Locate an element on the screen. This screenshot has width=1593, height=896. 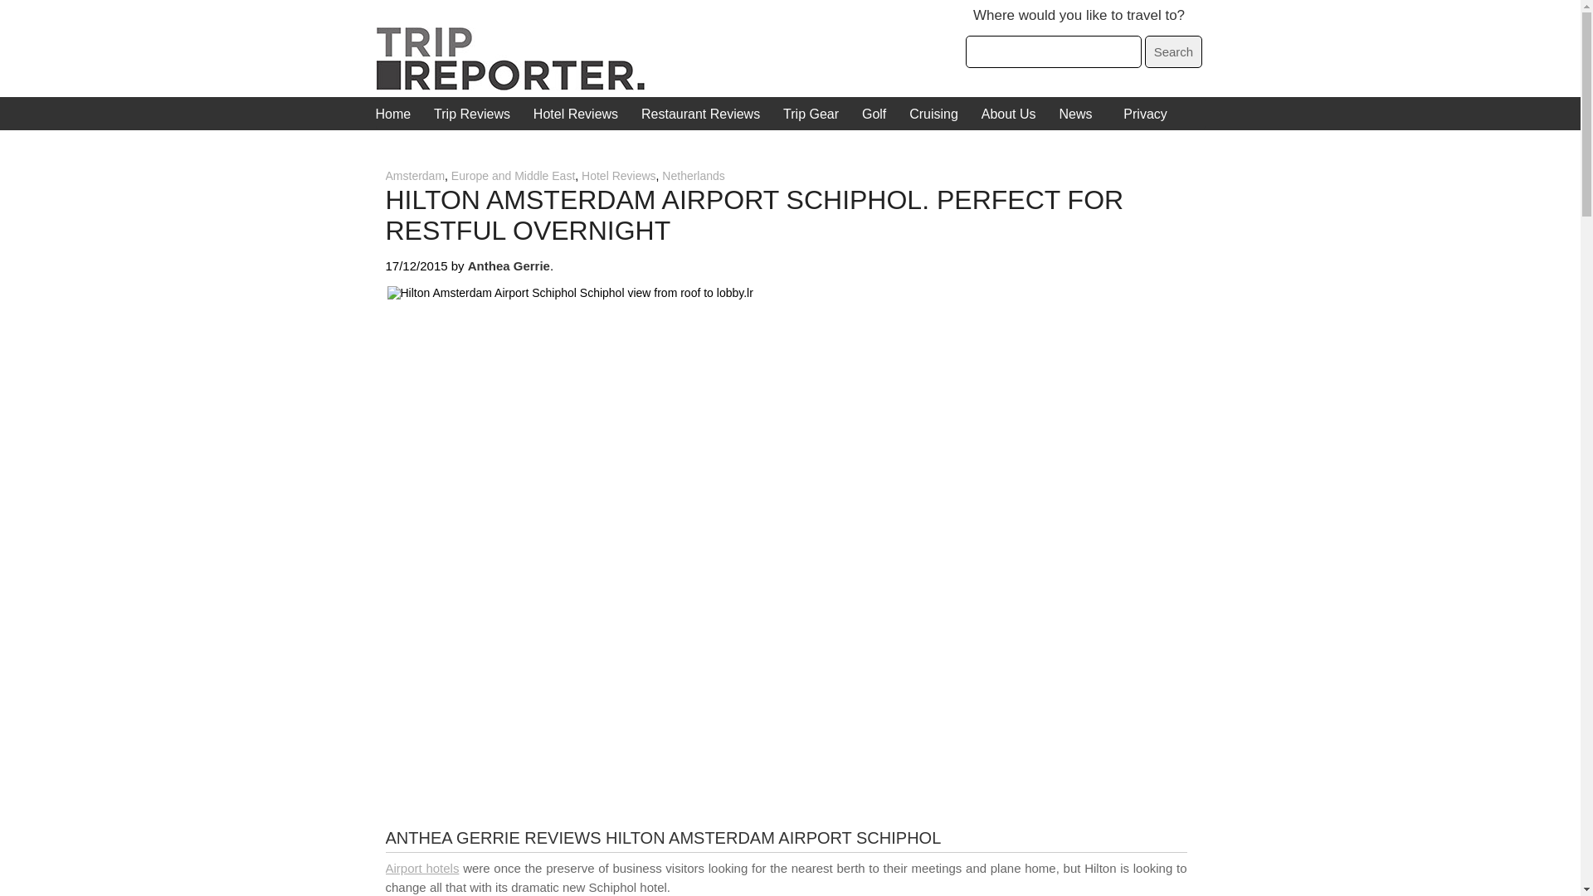
trip reporter is located at coordinates (514, 86).